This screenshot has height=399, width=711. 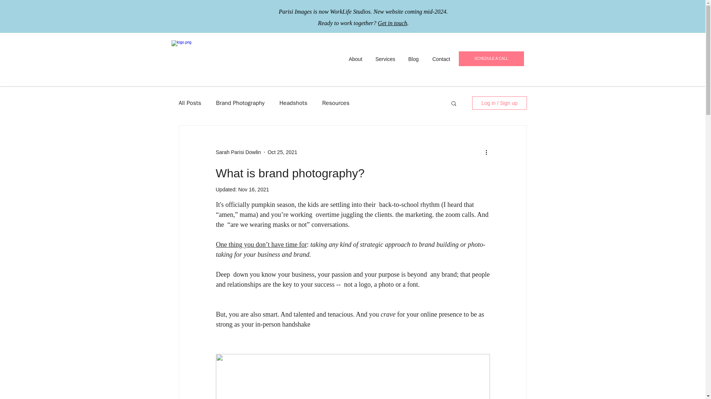 What do you see at coordinates (355, 59) in the screenshot?
I see `About` at bounding box center [355, 59].